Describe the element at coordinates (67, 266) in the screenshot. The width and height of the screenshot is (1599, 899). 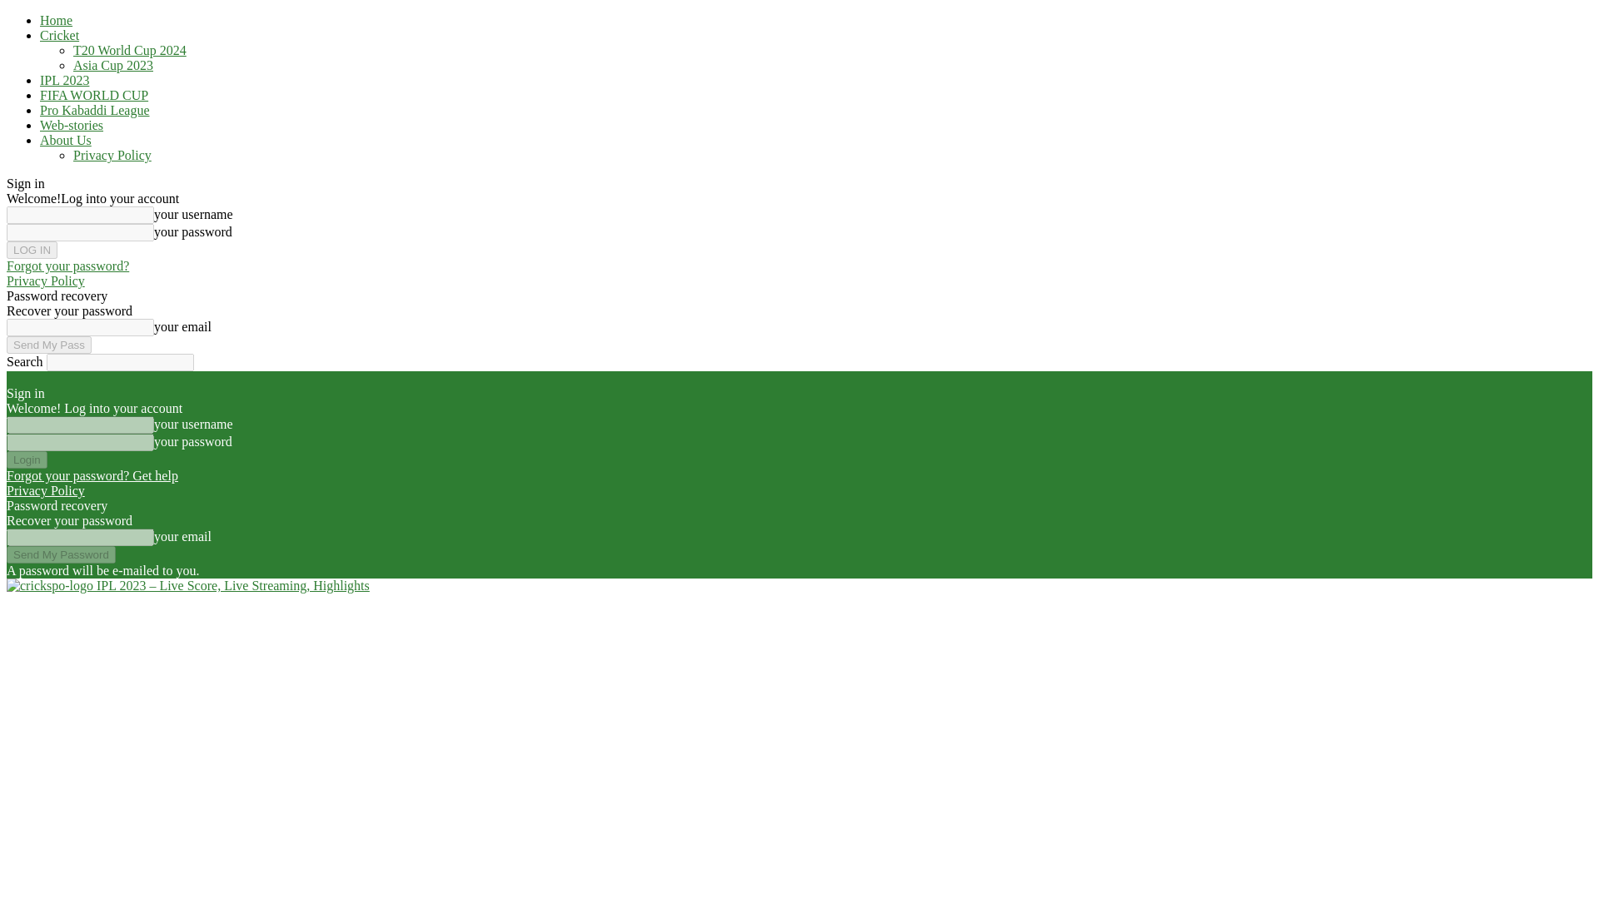
I see `Forgot your password?` at that location.